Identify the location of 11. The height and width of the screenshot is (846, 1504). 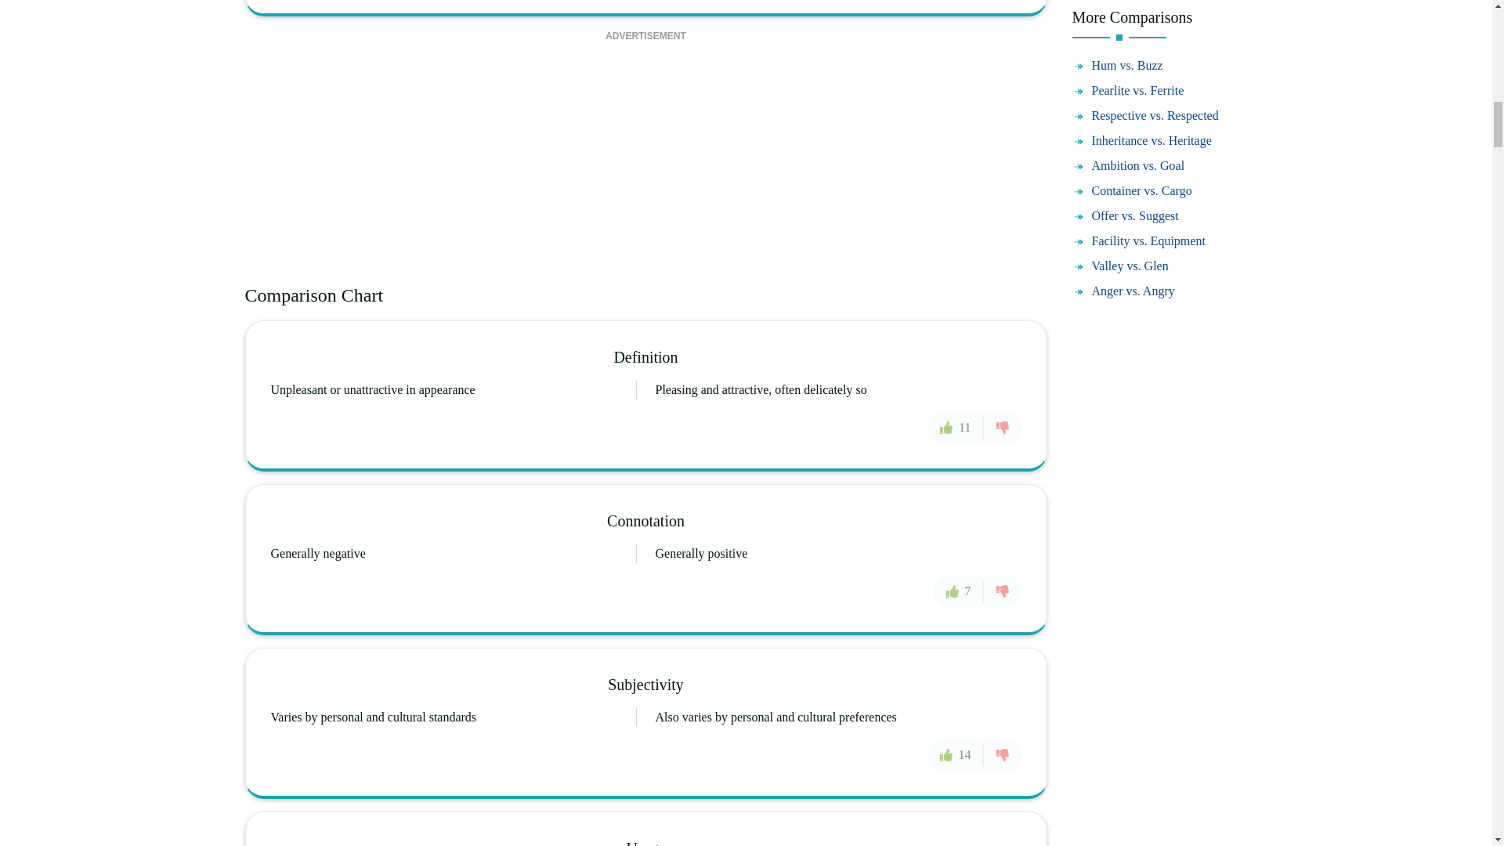
(956, 427).